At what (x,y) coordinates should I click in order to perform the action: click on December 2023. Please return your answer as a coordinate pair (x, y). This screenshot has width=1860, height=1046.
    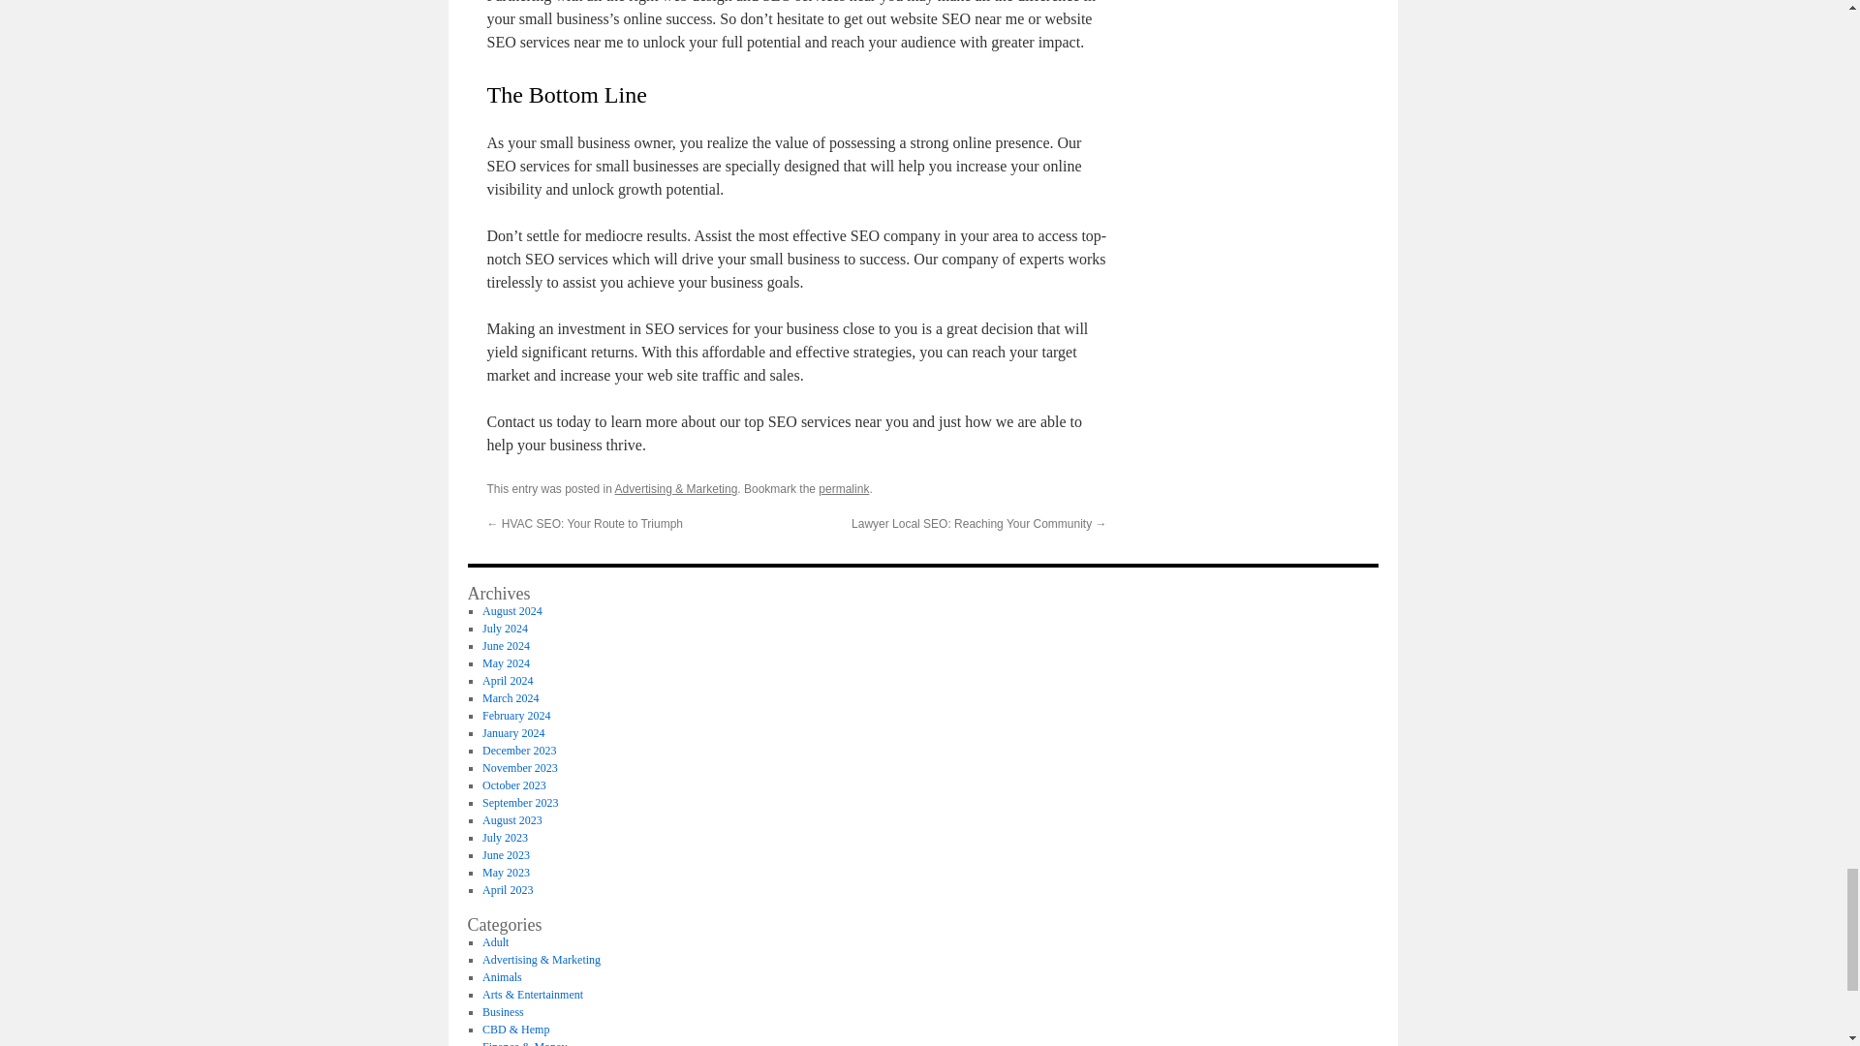
    Looking at the image, I should click on (519, 750).